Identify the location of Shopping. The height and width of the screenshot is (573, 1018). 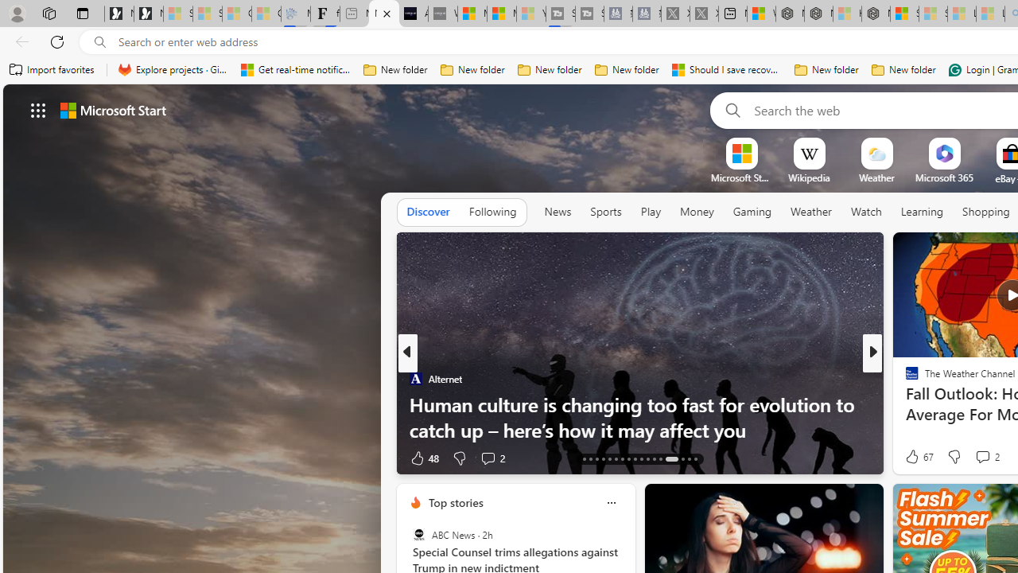
(986, 212).